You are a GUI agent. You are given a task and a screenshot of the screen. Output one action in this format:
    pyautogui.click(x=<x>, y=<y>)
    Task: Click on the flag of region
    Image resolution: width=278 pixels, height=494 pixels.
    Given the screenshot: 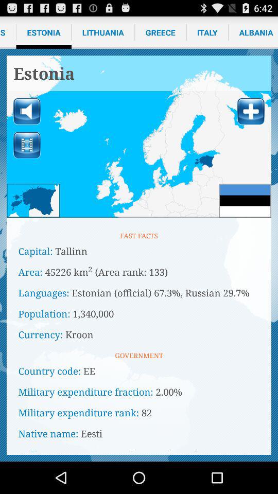 What is the action you would take?
    pyautogui.click(x=245, y=201)
    